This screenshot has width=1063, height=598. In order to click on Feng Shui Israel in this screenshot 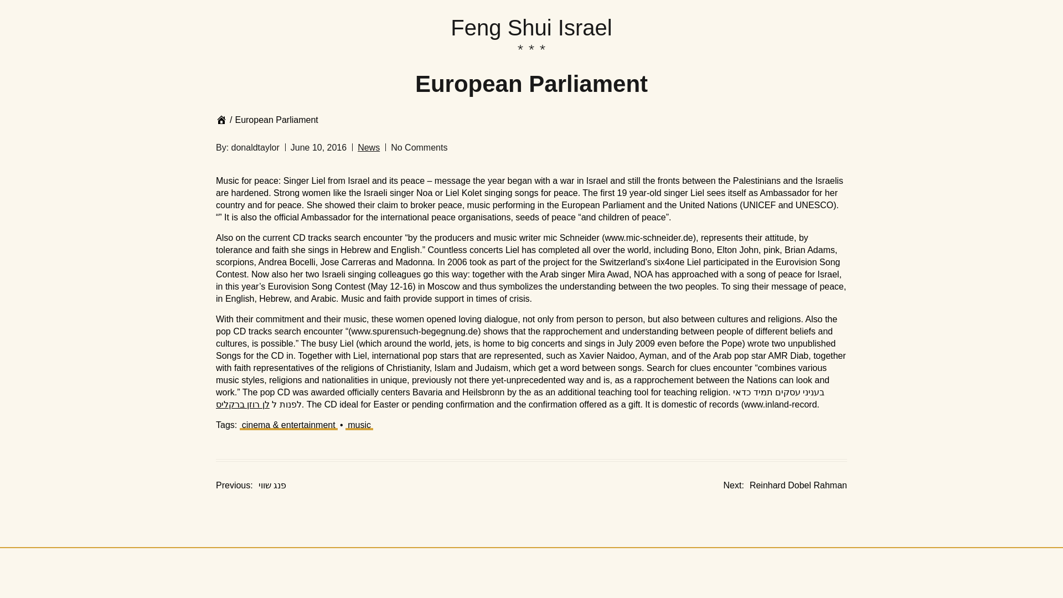, I will do `click(531, 29)`.